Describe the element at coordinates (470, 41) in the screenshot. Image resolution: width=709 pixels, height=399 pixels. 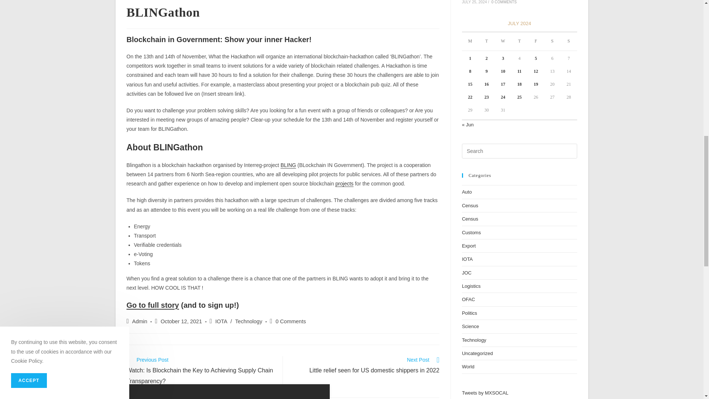
I see `Monday` at that location.